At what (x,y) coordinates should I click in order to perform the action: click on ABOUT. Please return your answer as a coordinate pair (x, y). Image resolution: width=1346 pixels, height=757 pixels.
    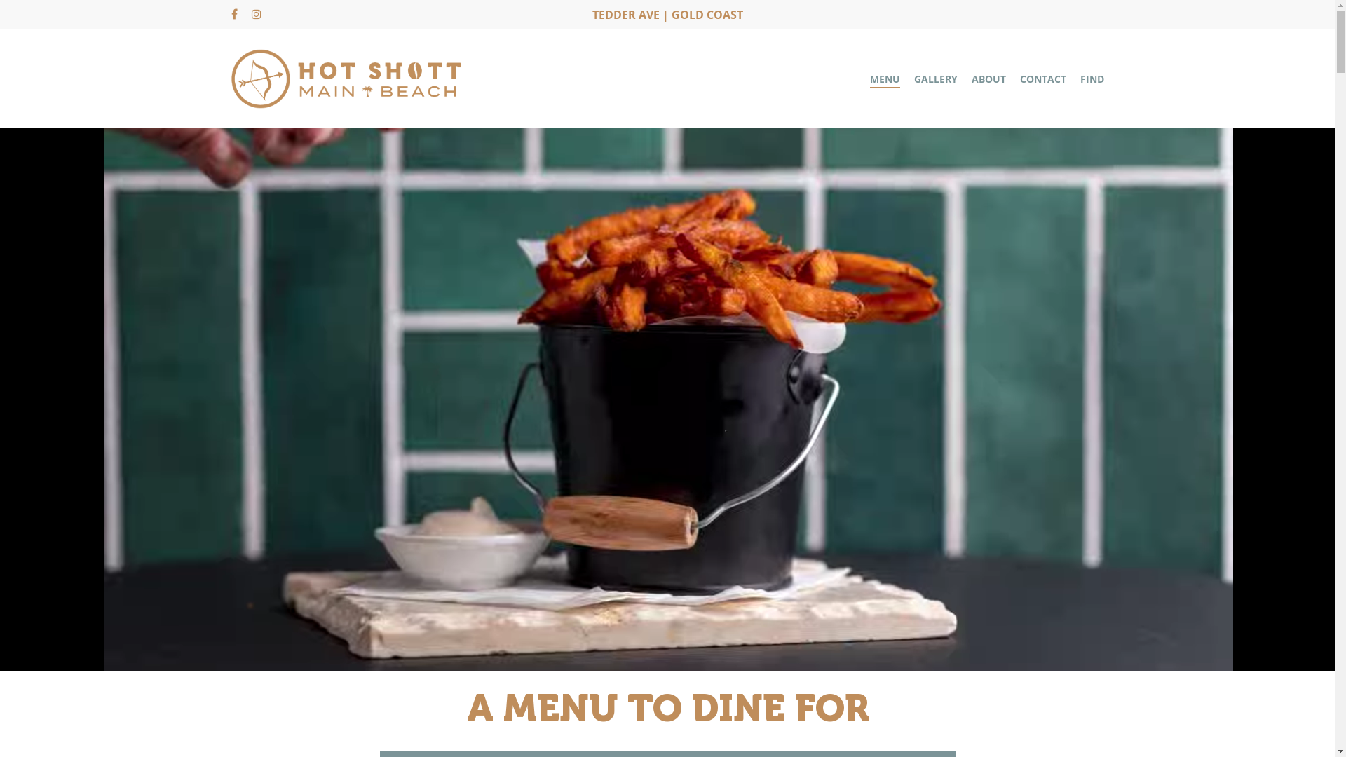
    Looking at the image, I should click on (988, 79).